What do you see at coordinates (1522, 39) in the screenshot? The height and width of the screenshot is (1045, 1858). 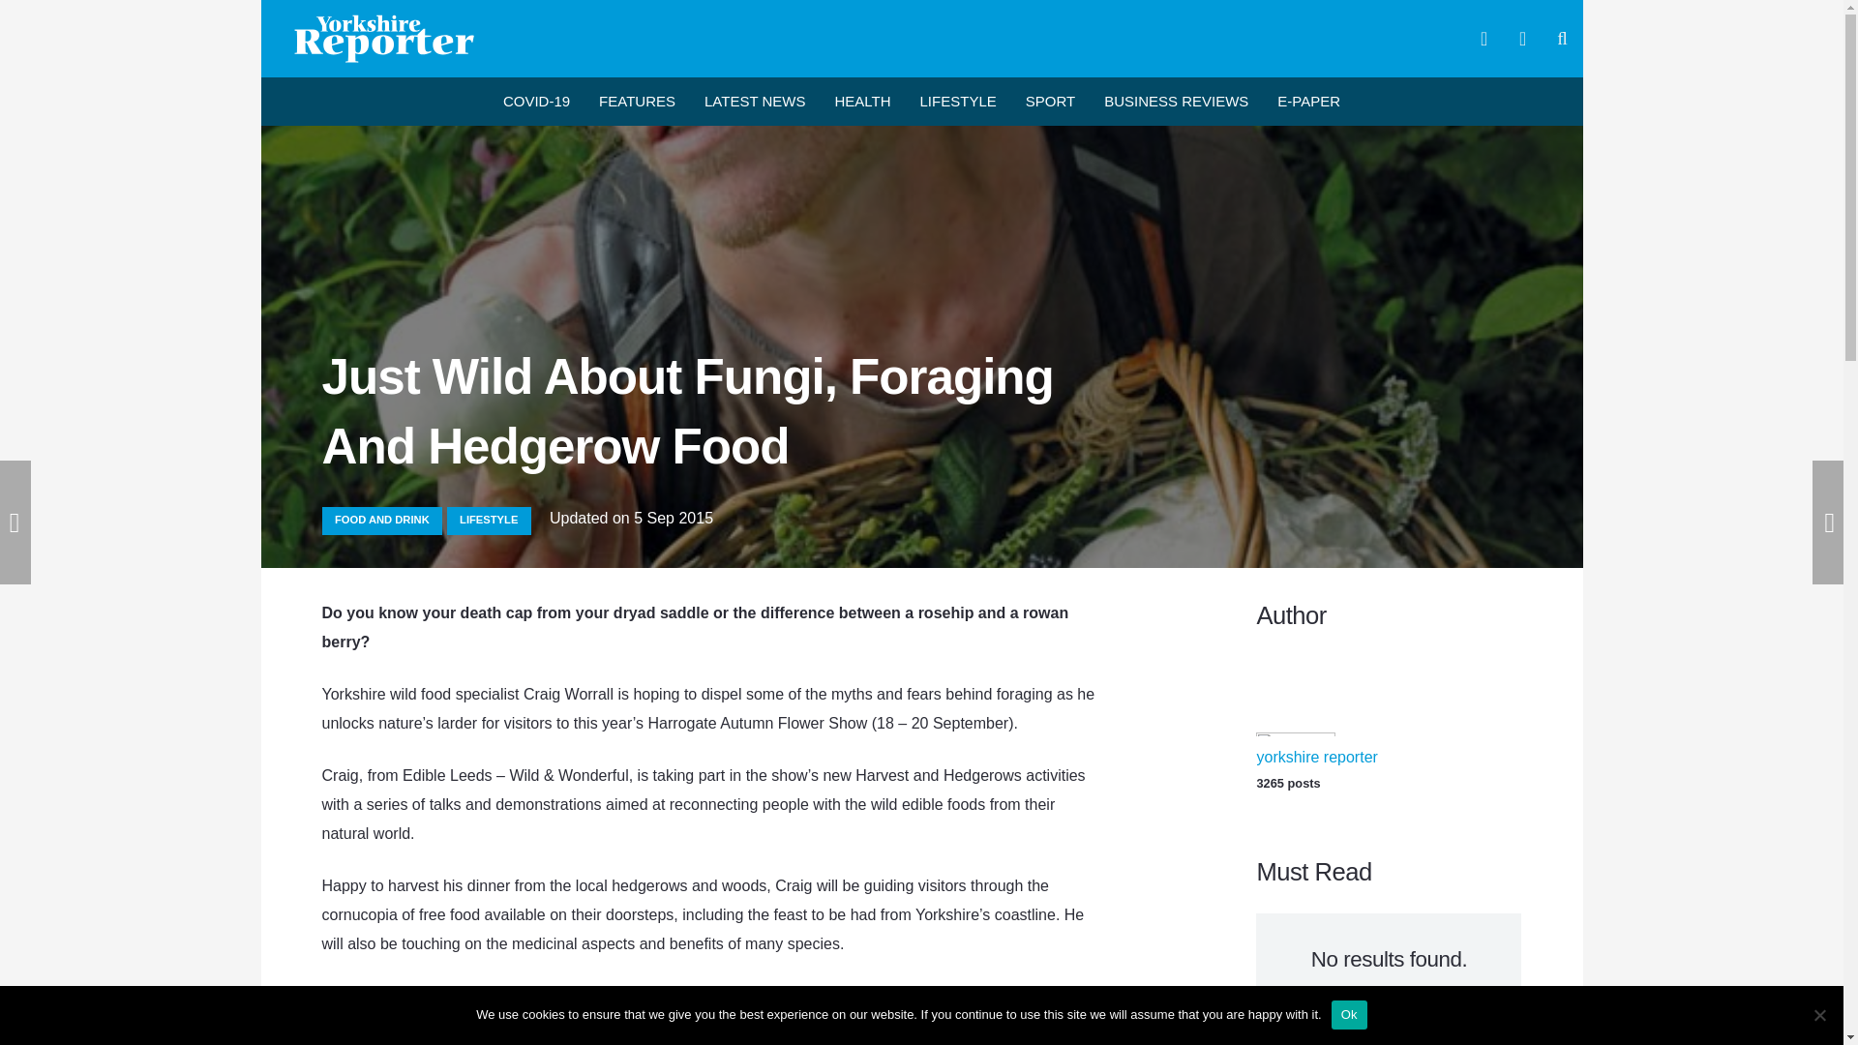 I see `Twitter` at bounding box center [1522, 39].